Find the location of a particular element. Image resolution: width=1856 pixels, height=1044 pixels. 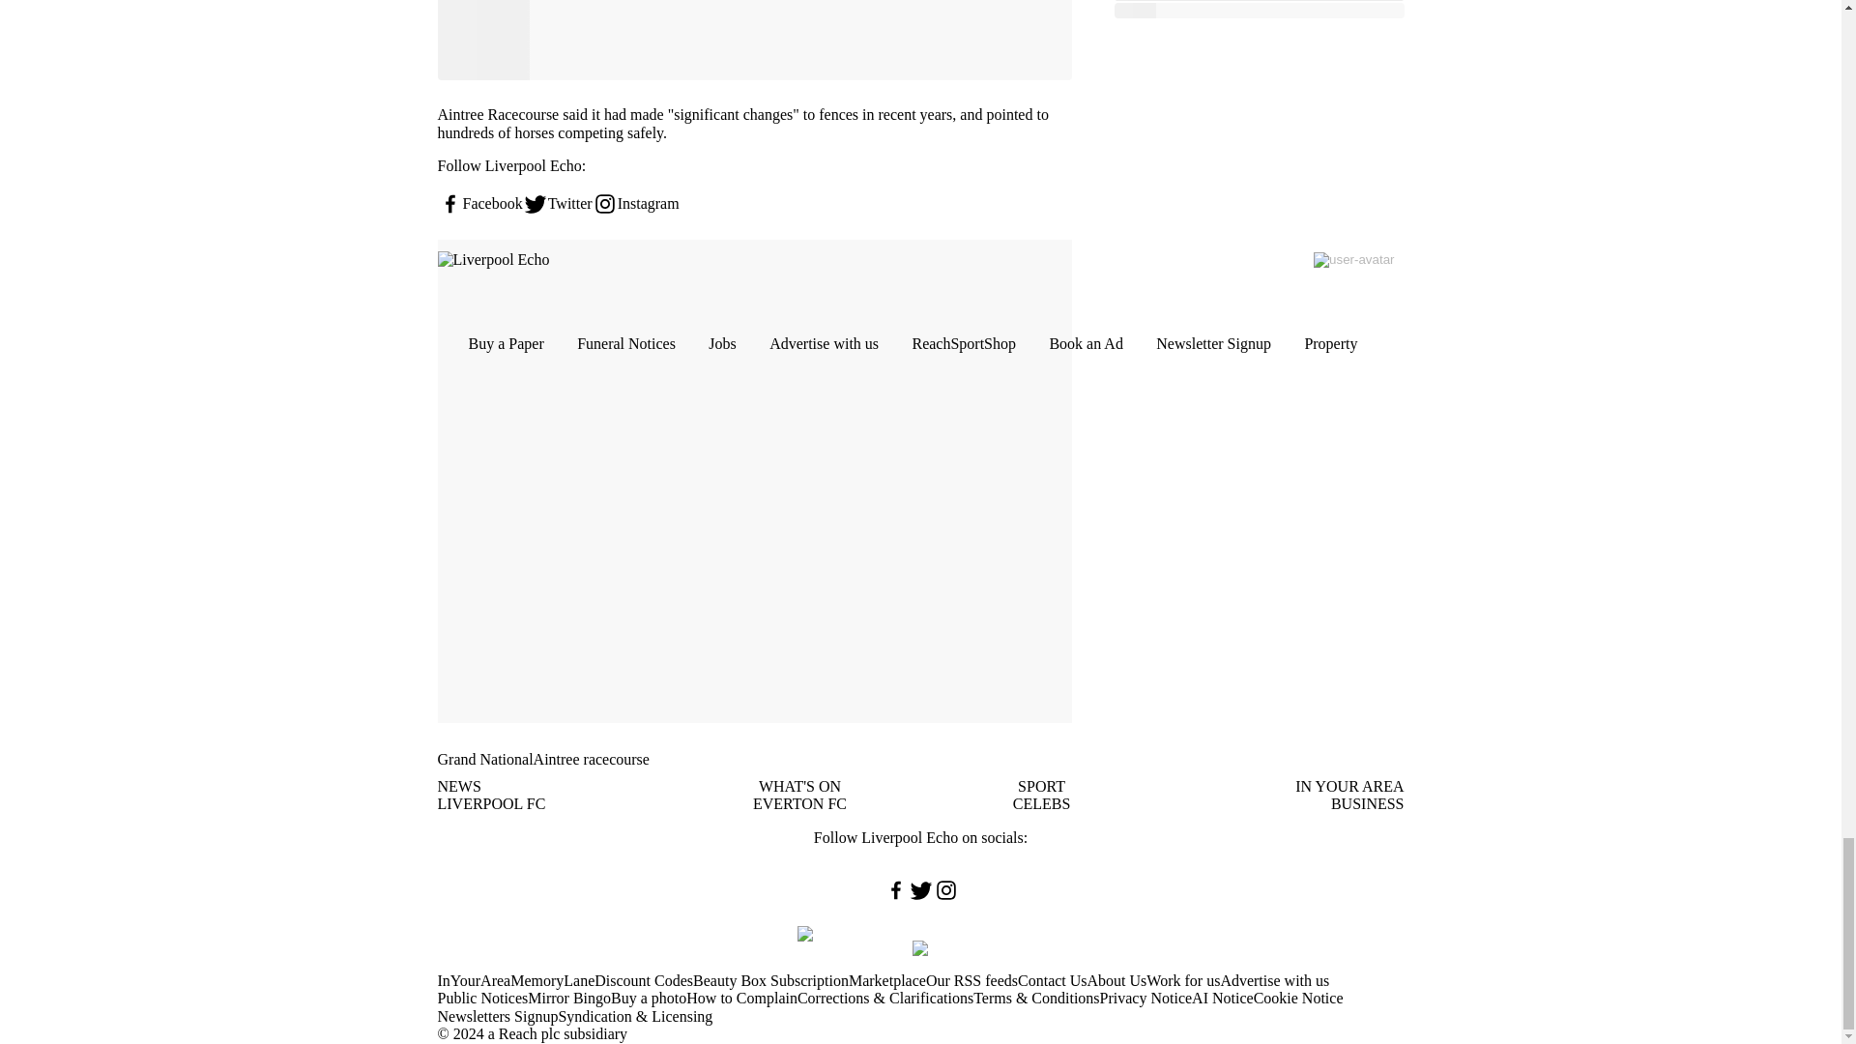

NEWS is located at coordinates (458, 785).